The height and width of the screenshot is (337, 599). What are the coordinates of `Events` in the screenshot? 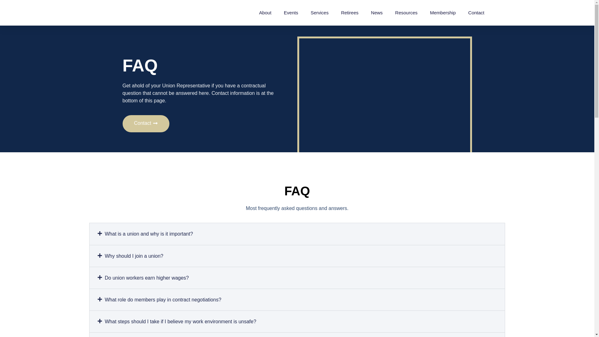 It's located at (291, 12).